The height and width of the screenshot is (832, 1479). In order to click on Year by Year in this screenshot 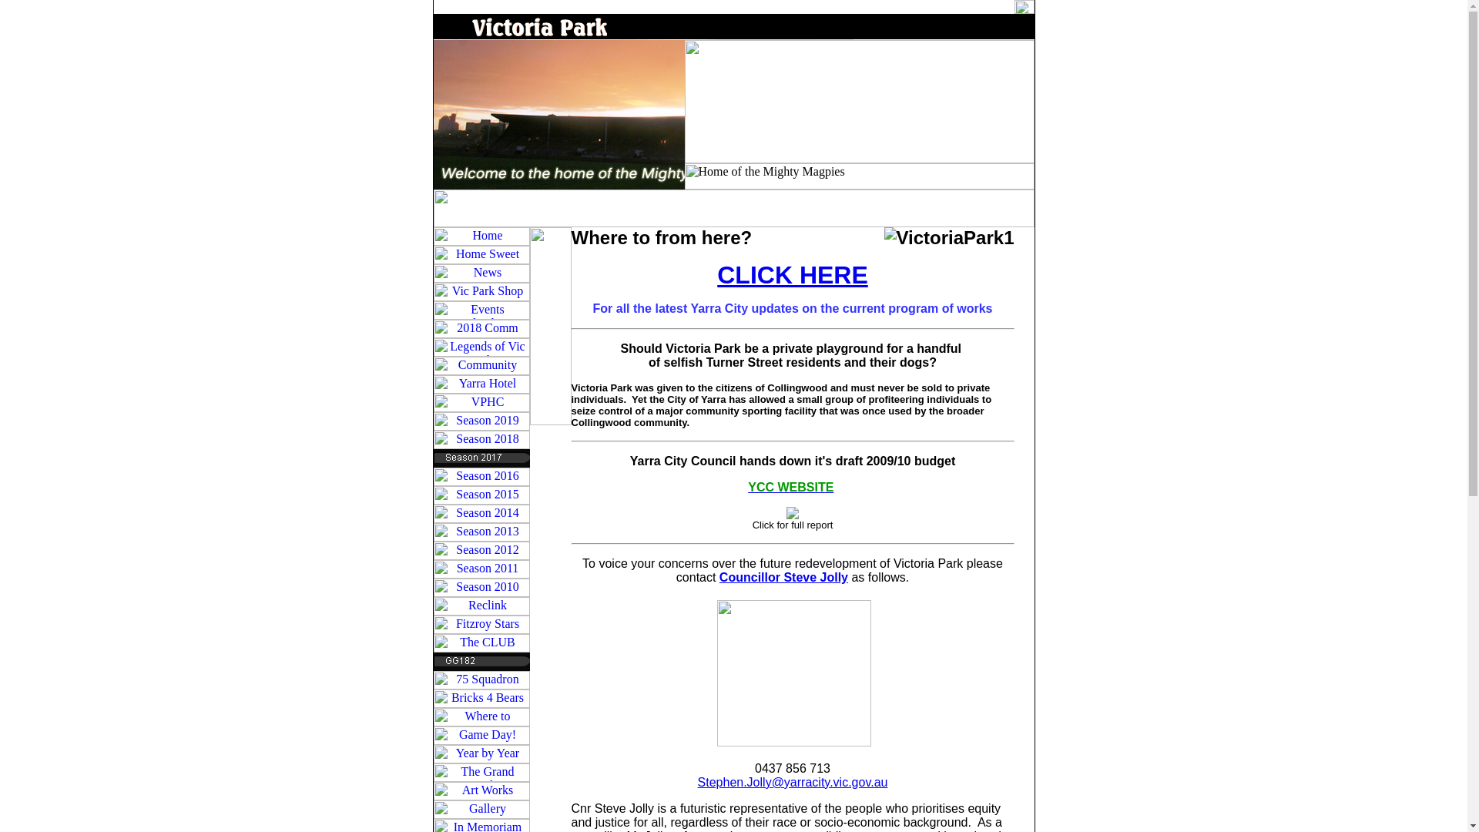, I will do `click(481, 754)`.